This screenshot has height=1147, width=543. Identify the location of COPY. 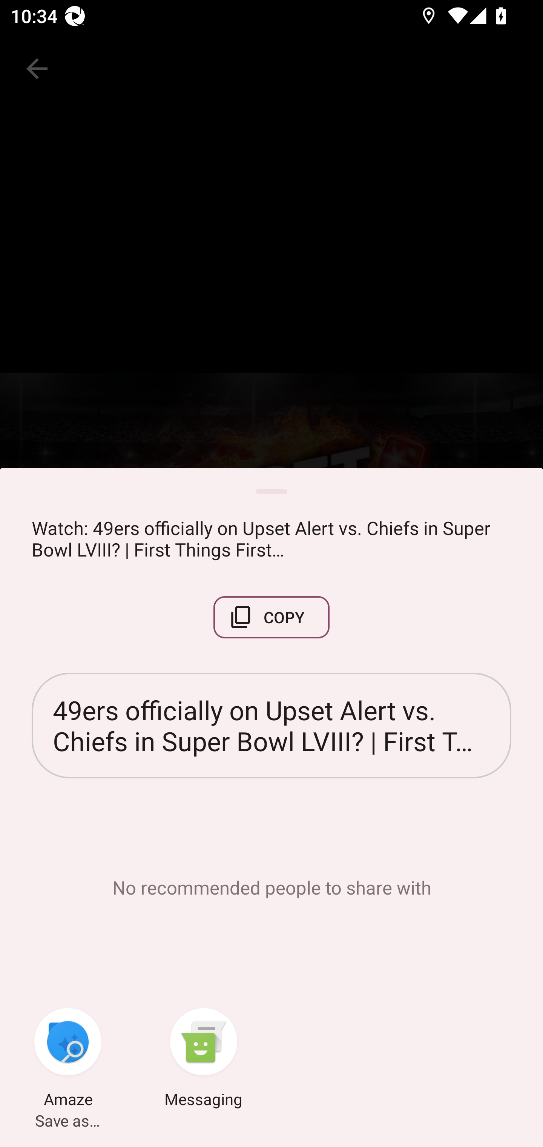
(271, 617).